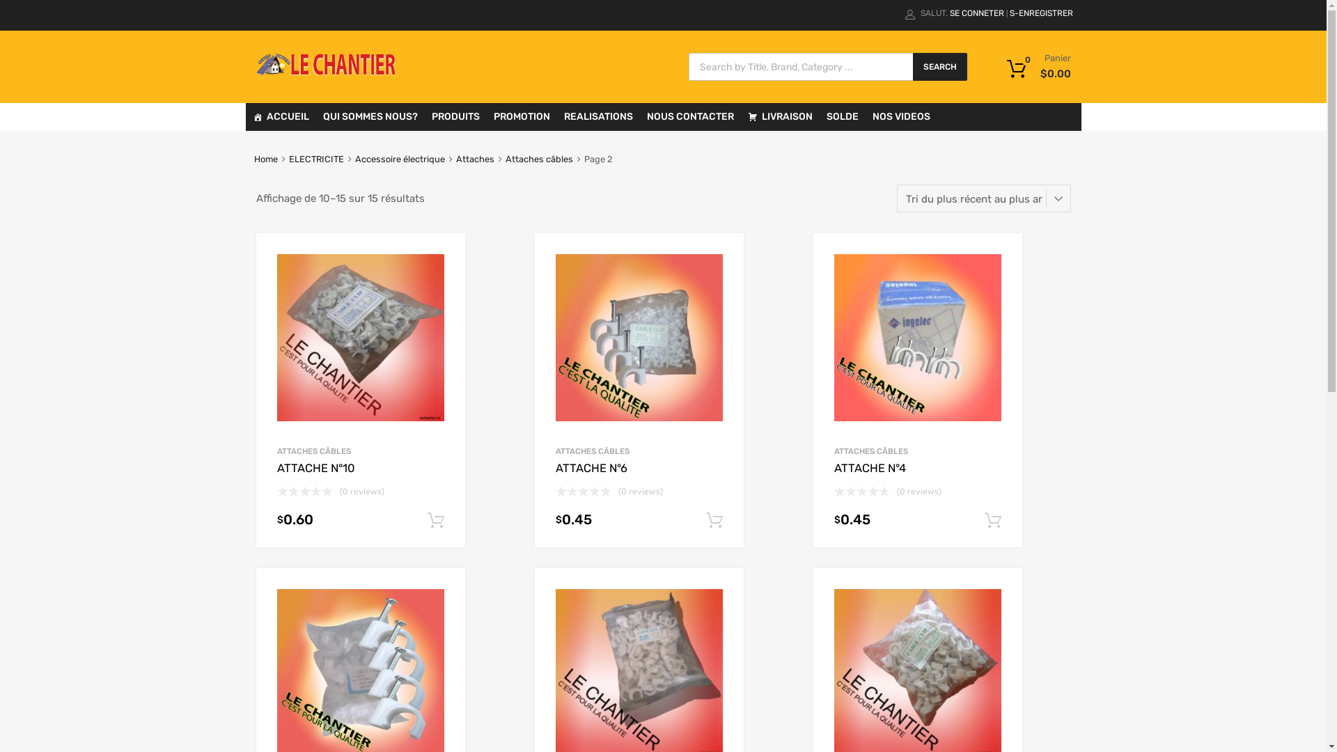  What do you see at coordinates (436, 521) in the screenshot?
I see `Ajouter au panier` at bounding box center [436, 521].